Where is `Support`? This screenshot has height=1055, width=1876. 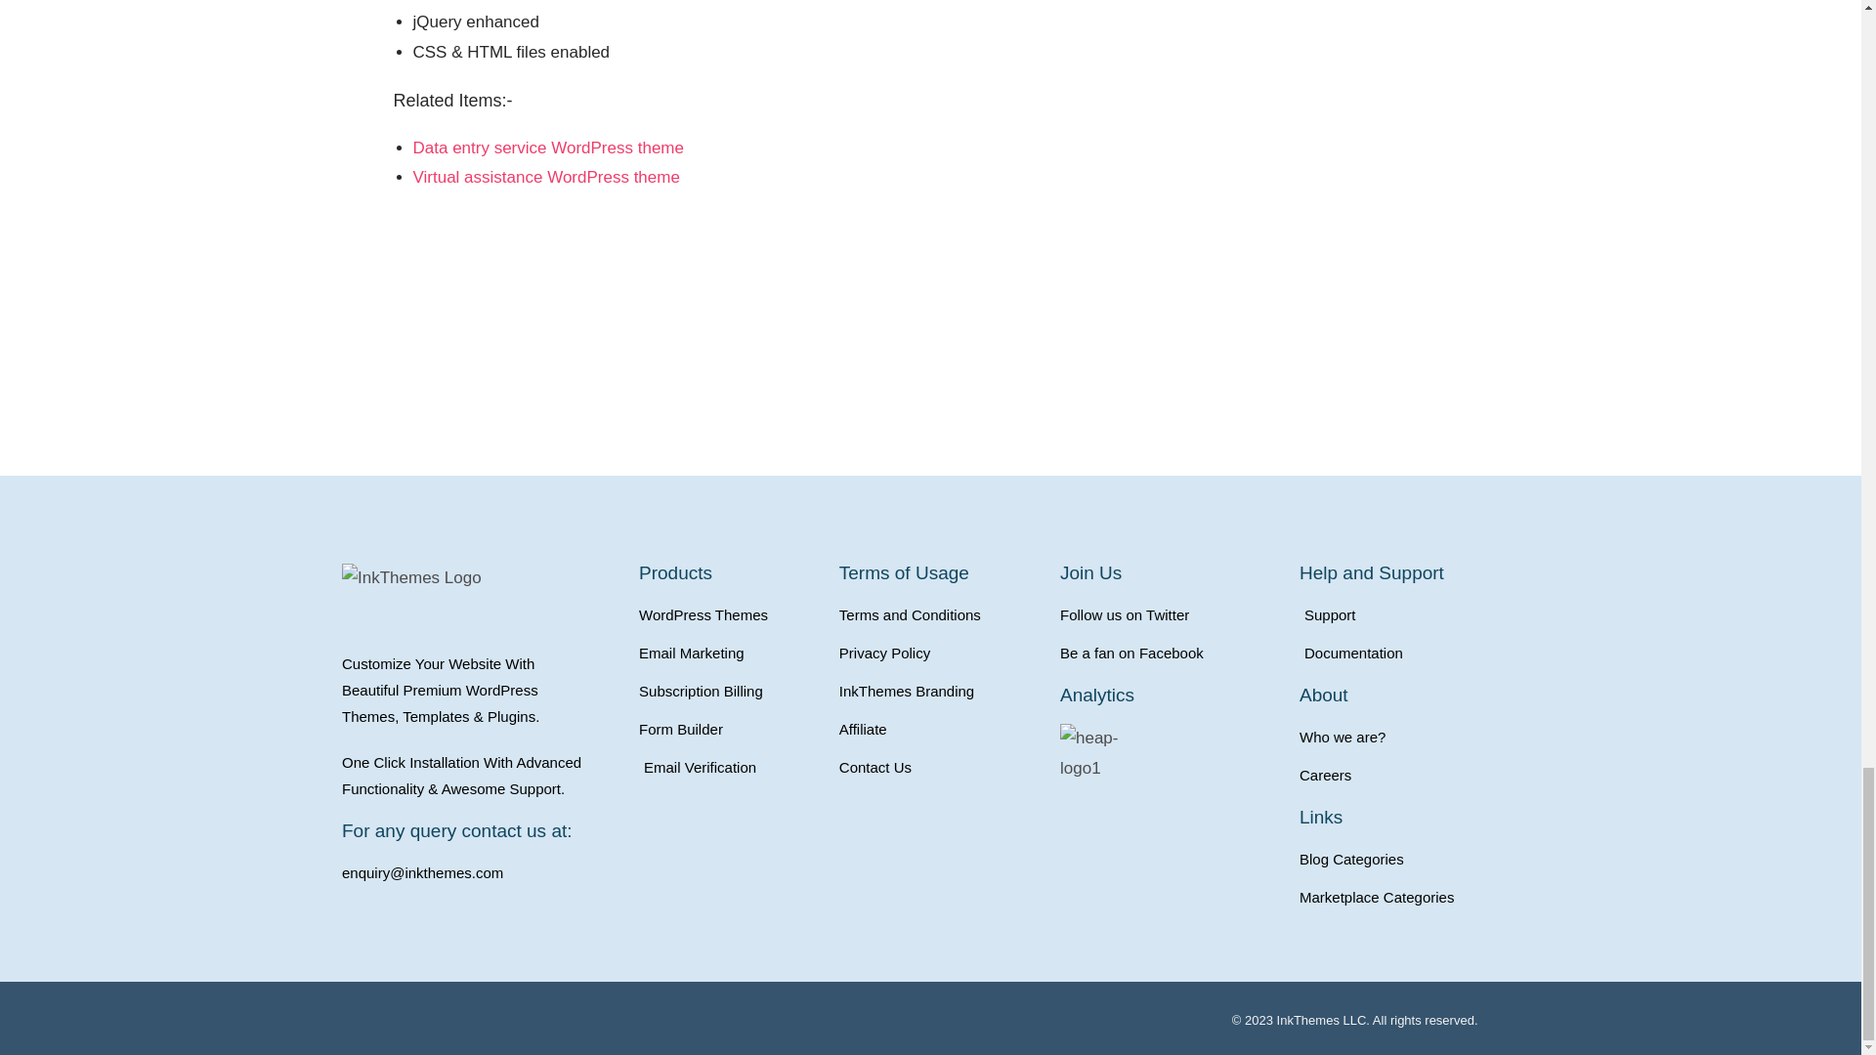
Support is located at coordinates (1409, 613).